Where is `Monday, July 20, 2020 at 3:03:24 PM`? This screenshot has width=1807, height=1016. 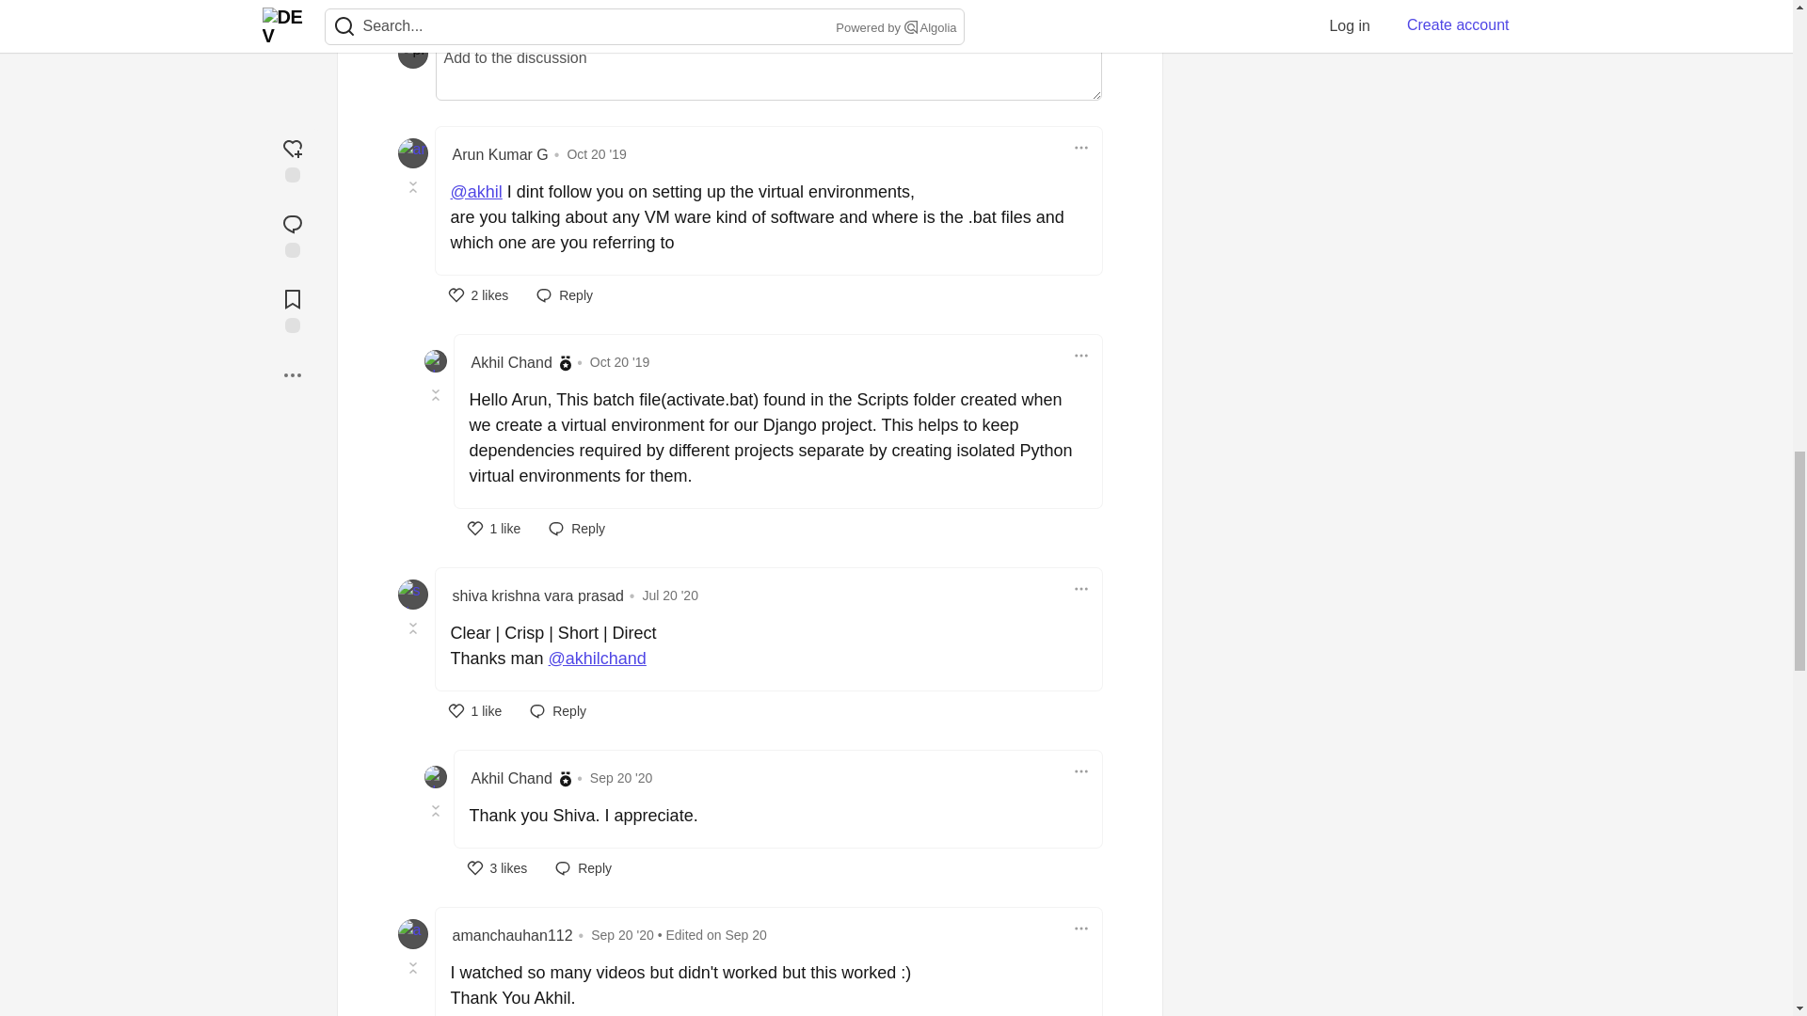
Monday, July 20, 2020 at 3:03:24 PM is located at coordinates (669, 595).